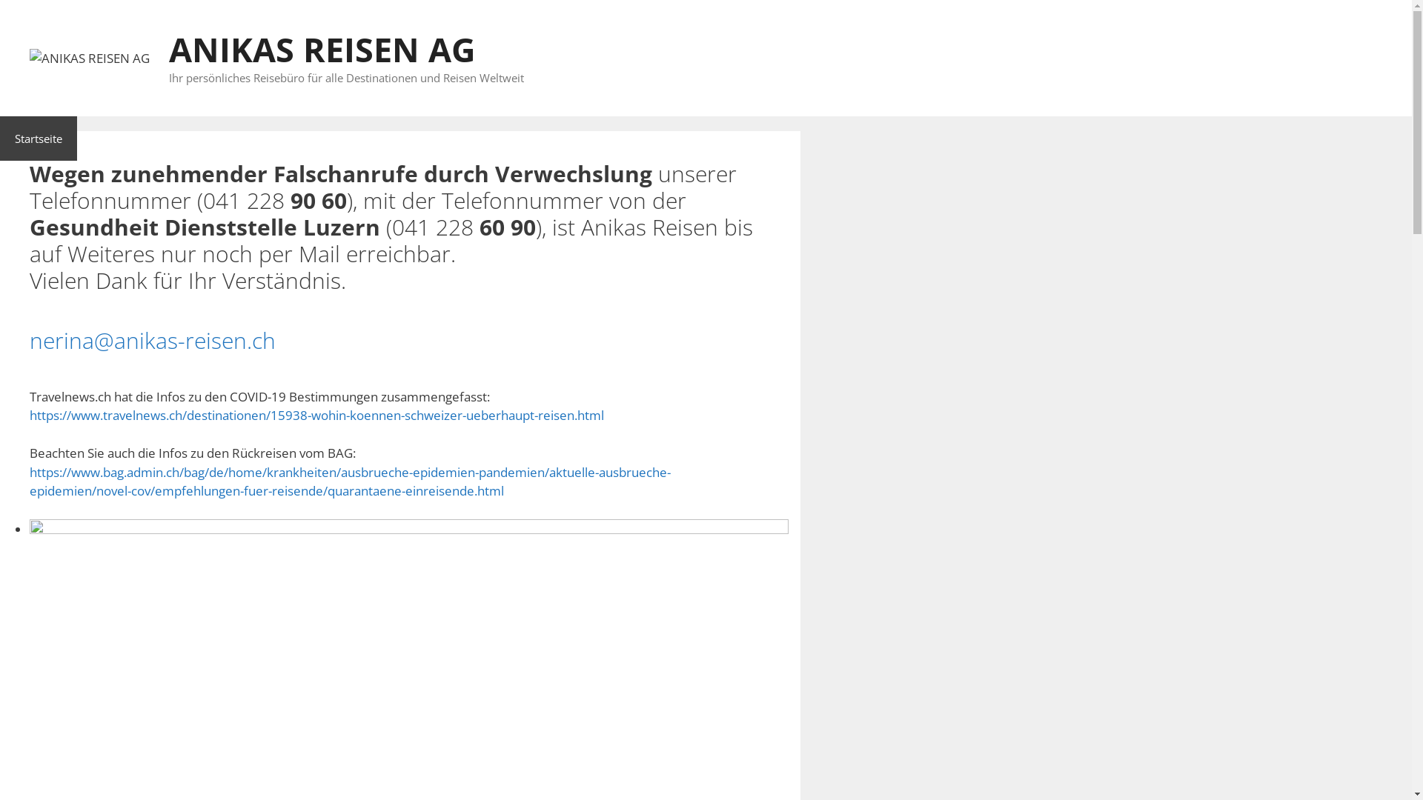 This screenshot has width=1423, height=800. What do you see at coordinates (90, 58) in the screenshot?
I see `ANIKAS REISEN AG` at bounding box center [90, 58].